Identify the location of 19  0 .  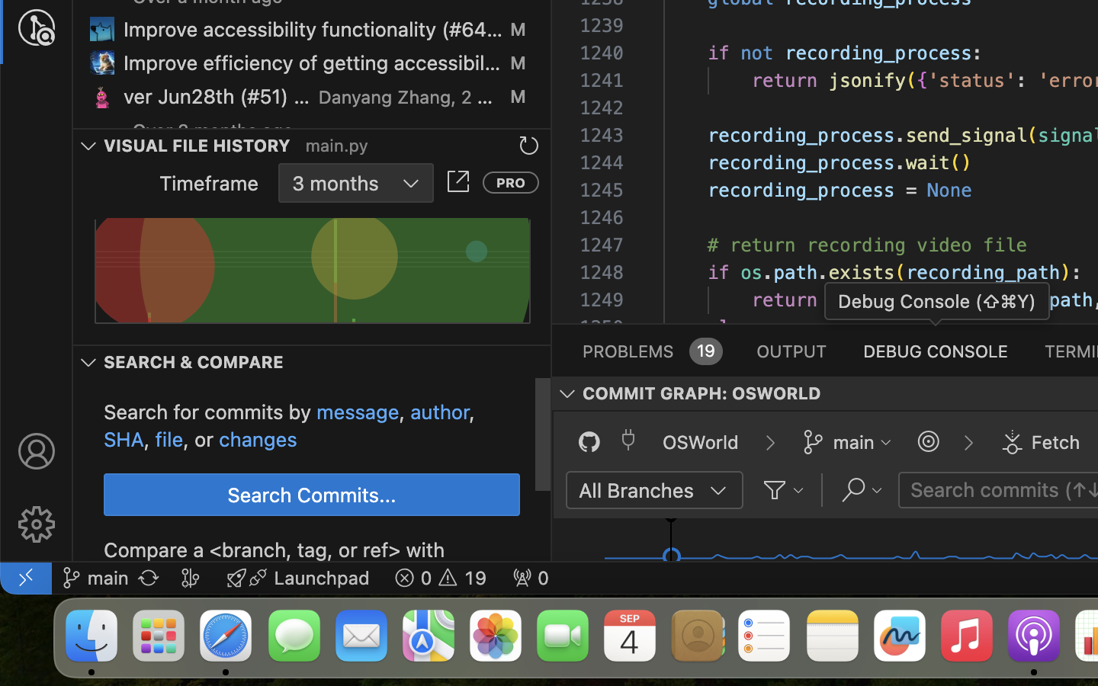
(441, 578).